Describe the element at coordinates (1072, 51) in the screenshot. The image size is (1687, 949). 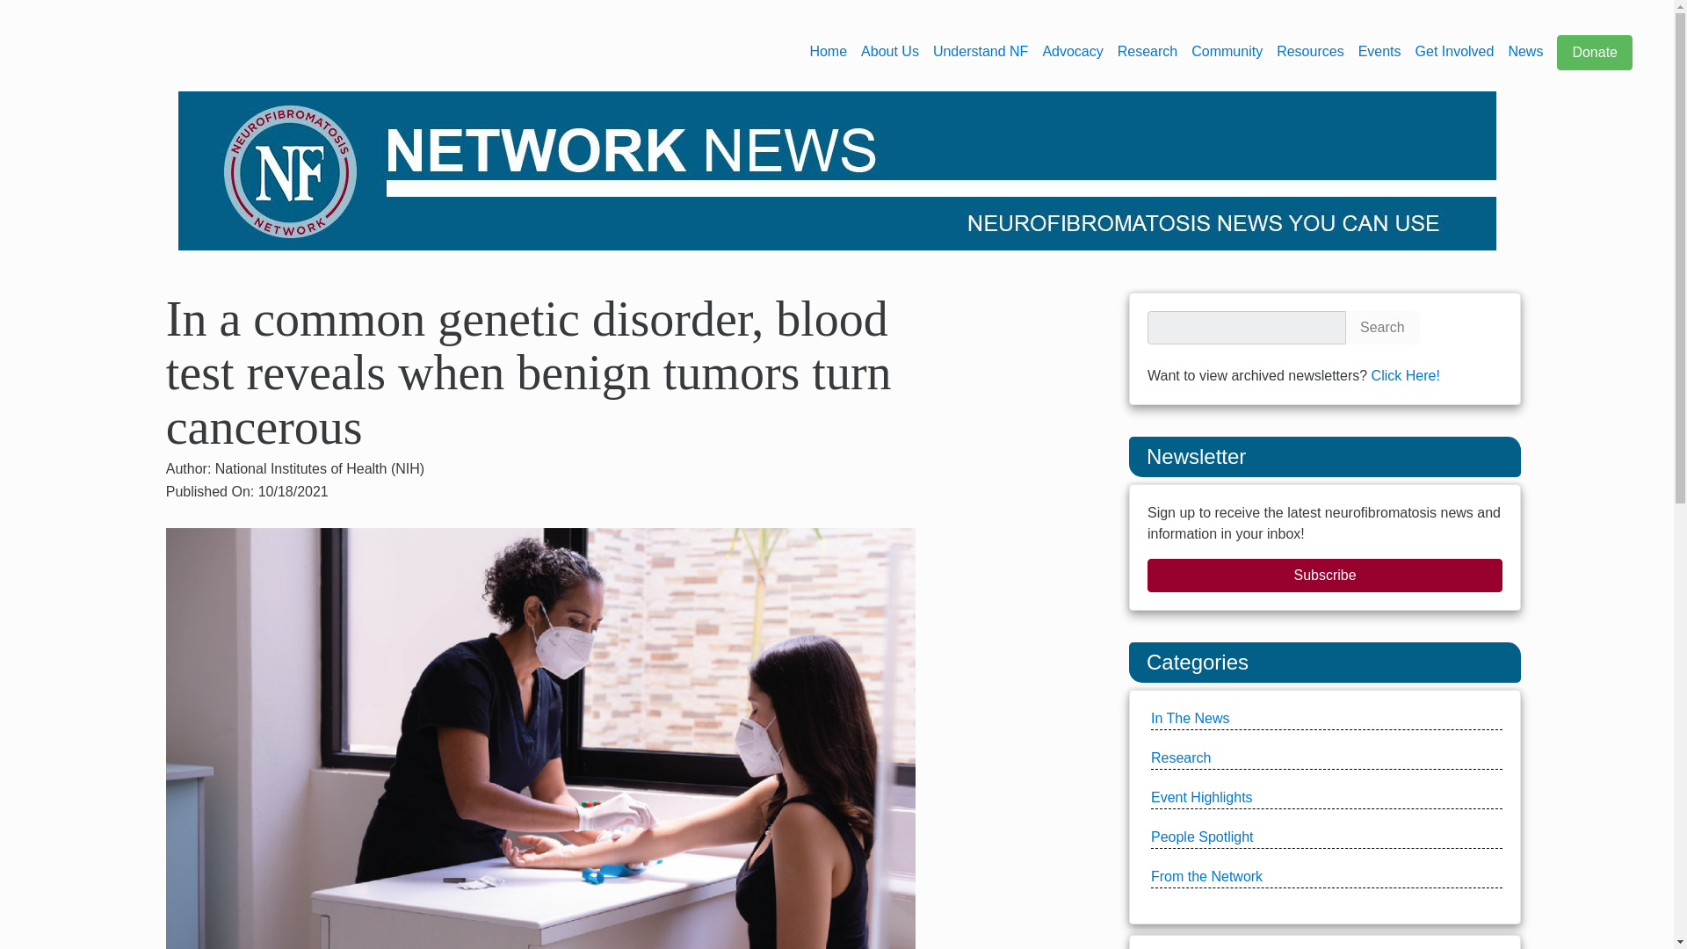
I see `Advocacy` at that location.